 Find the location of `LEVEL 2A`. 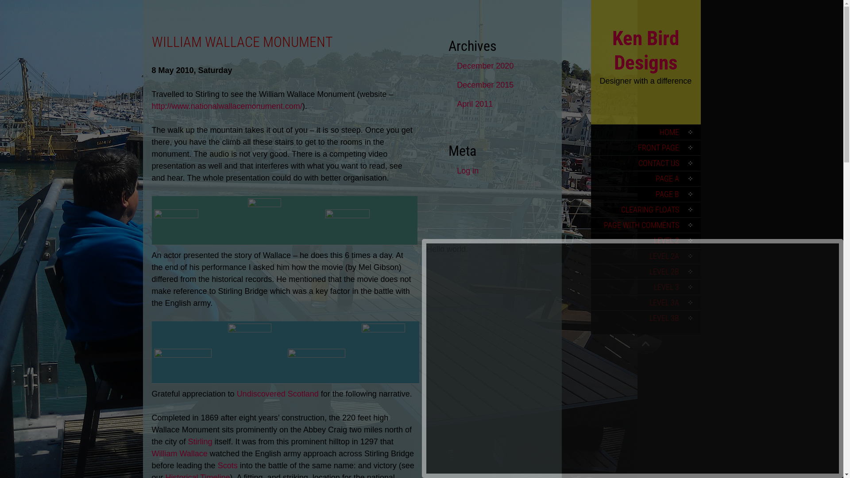

LEVEL 2A is located at coordinates (645, 256).